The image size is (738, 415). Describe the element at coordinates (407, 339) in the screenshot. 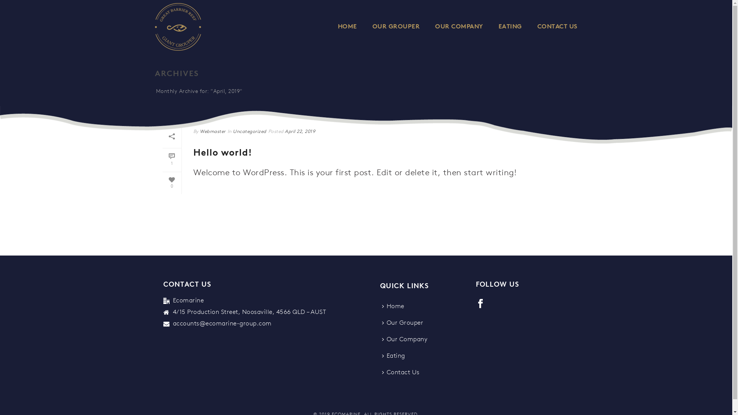

I see `Our Company` at that location.